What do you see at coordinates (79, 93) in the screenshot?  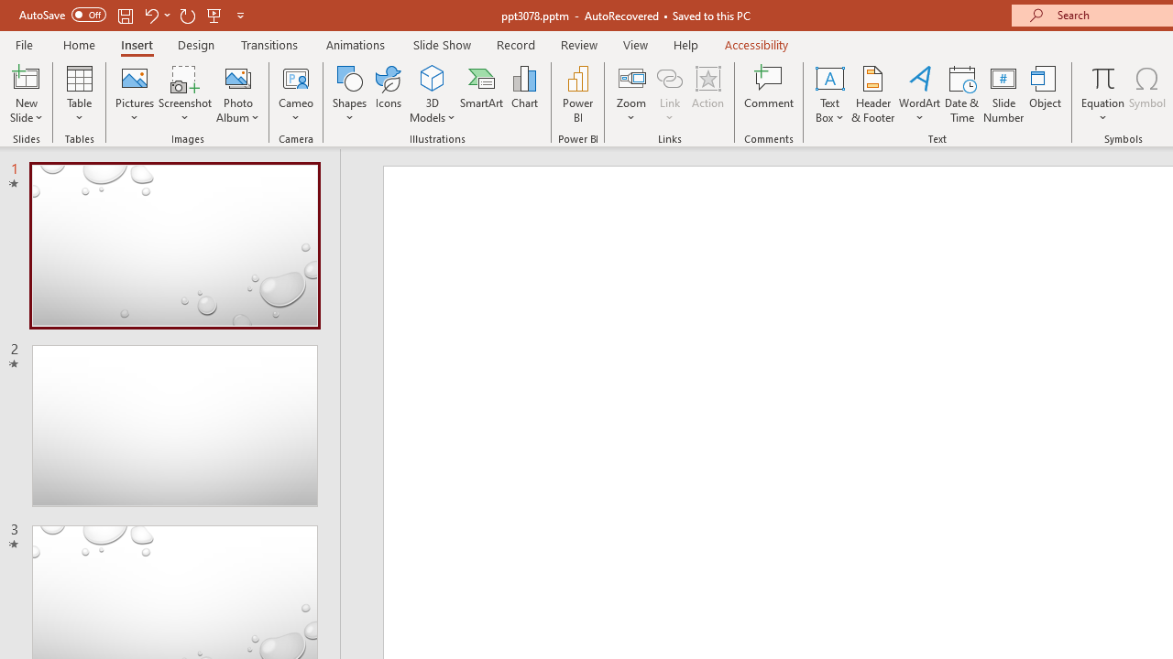 I see `Table` at bounding box center [79, 93].